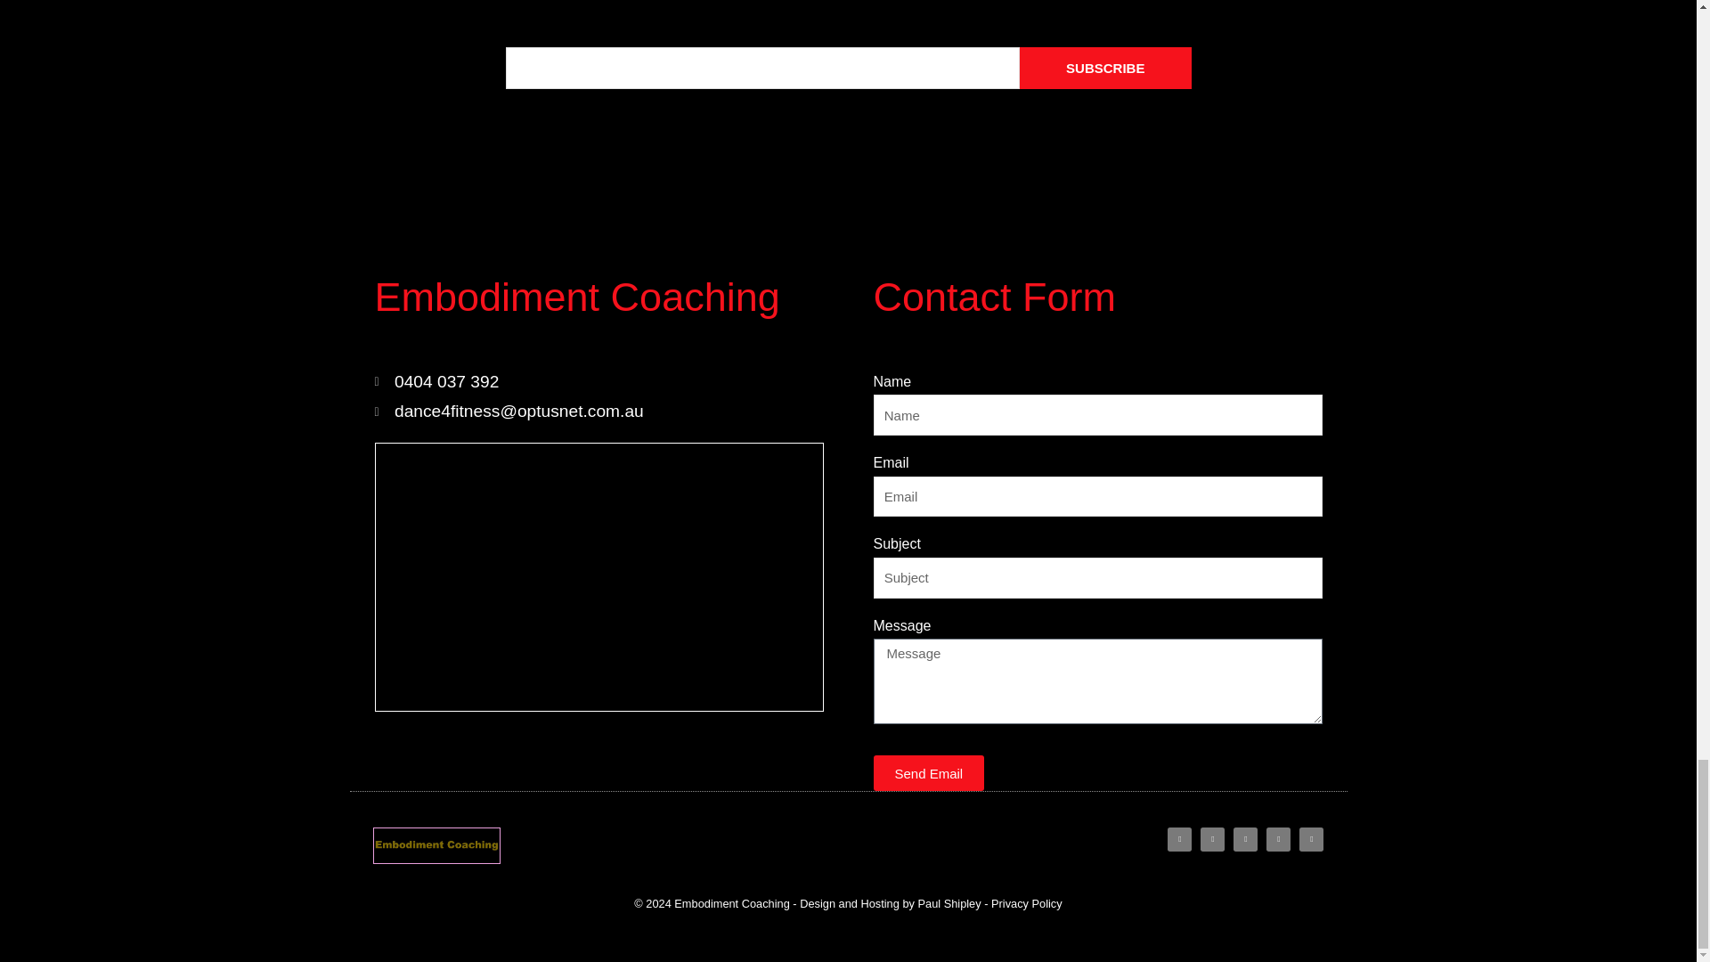 The image size is (1710, 962). What do you see at coordinates (1245, 839) in the screenshot?
I see `Youtube` at bounding box center [1245, 839].